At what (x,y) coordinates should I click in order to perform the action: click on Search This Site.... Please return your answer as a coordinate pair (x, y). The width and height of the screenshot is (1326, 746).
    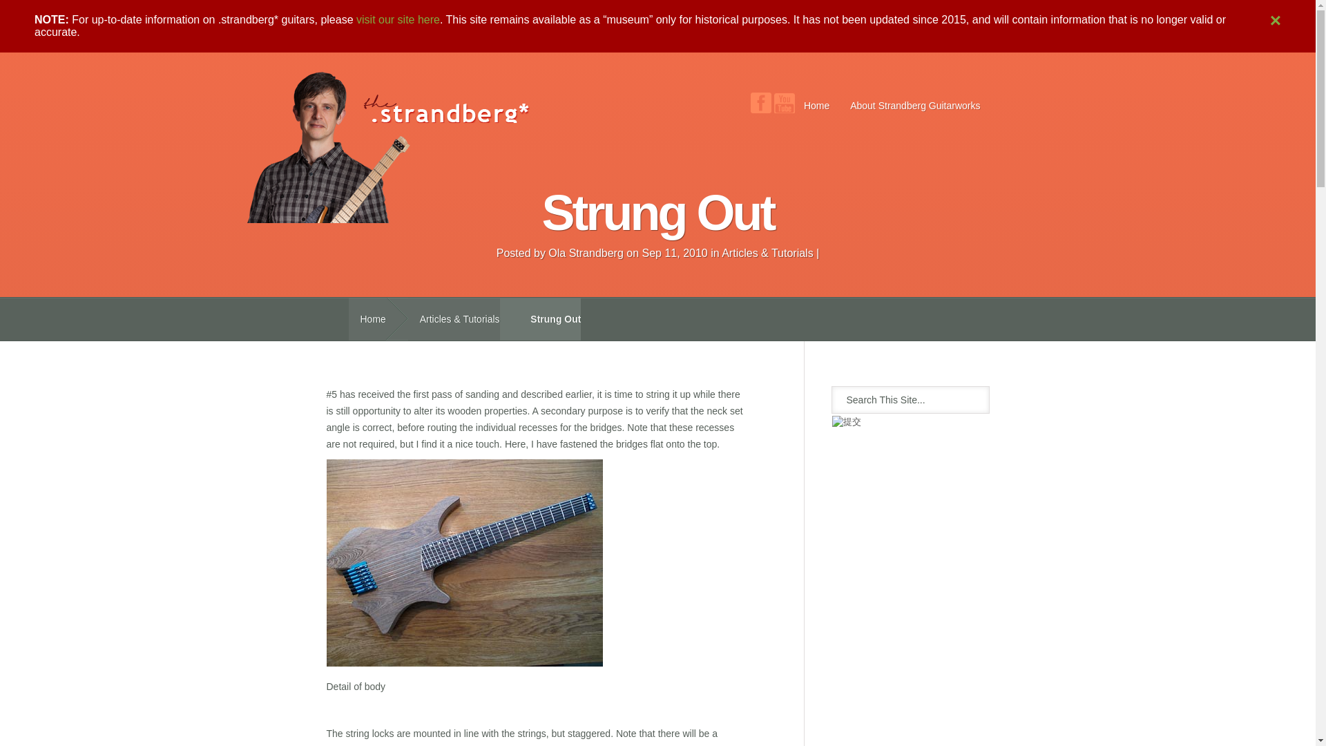
    Looking at the image, I should click on (895, 399).